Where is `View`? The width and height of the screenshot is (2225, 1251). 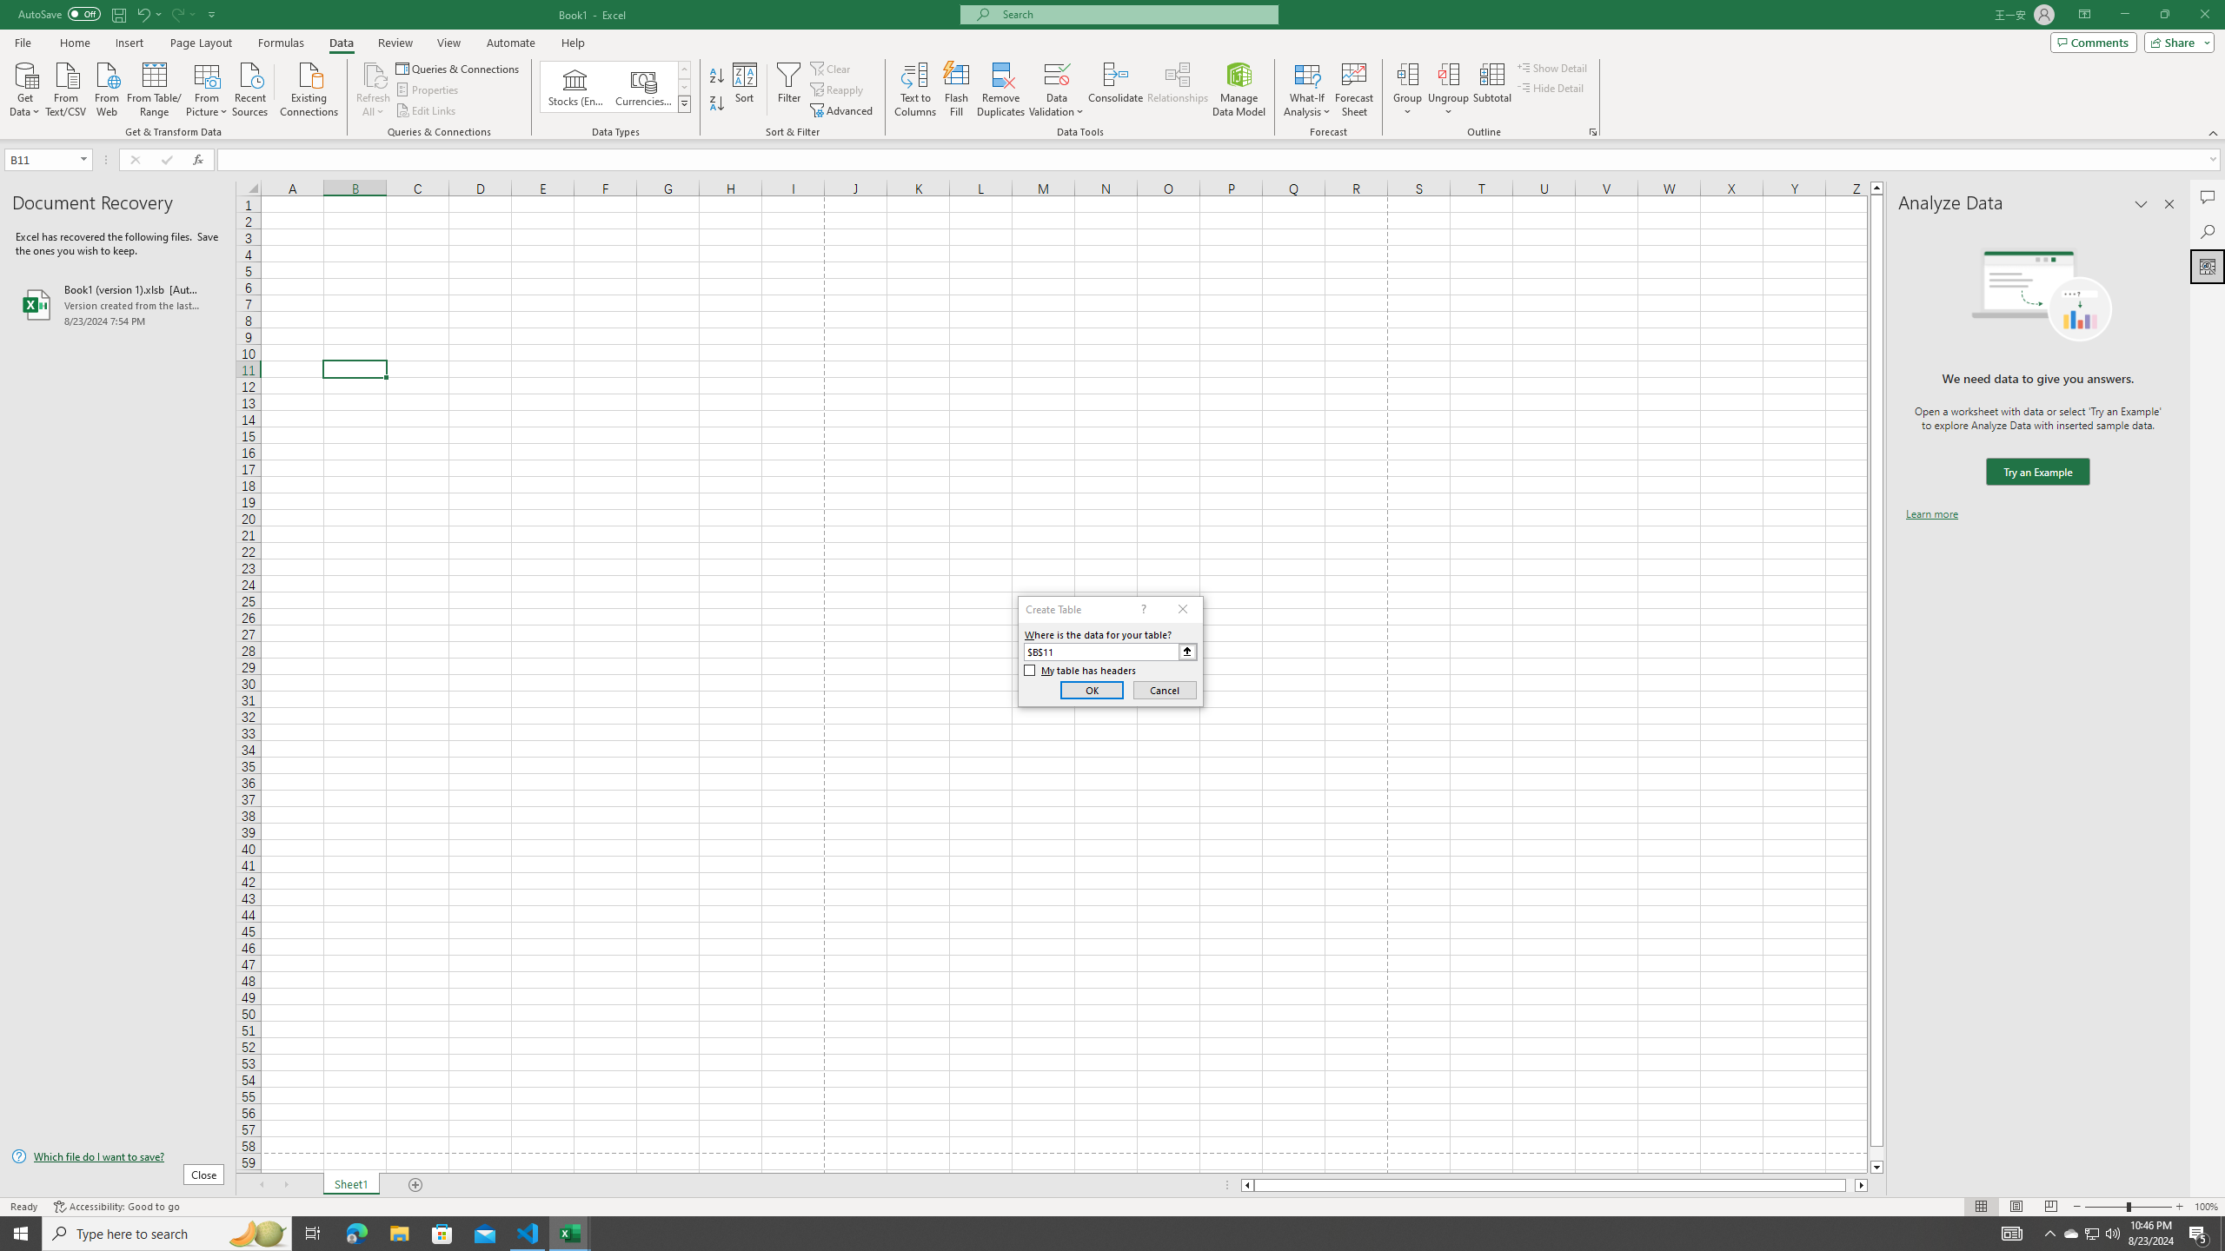 View is located at coordinates (448, 43).